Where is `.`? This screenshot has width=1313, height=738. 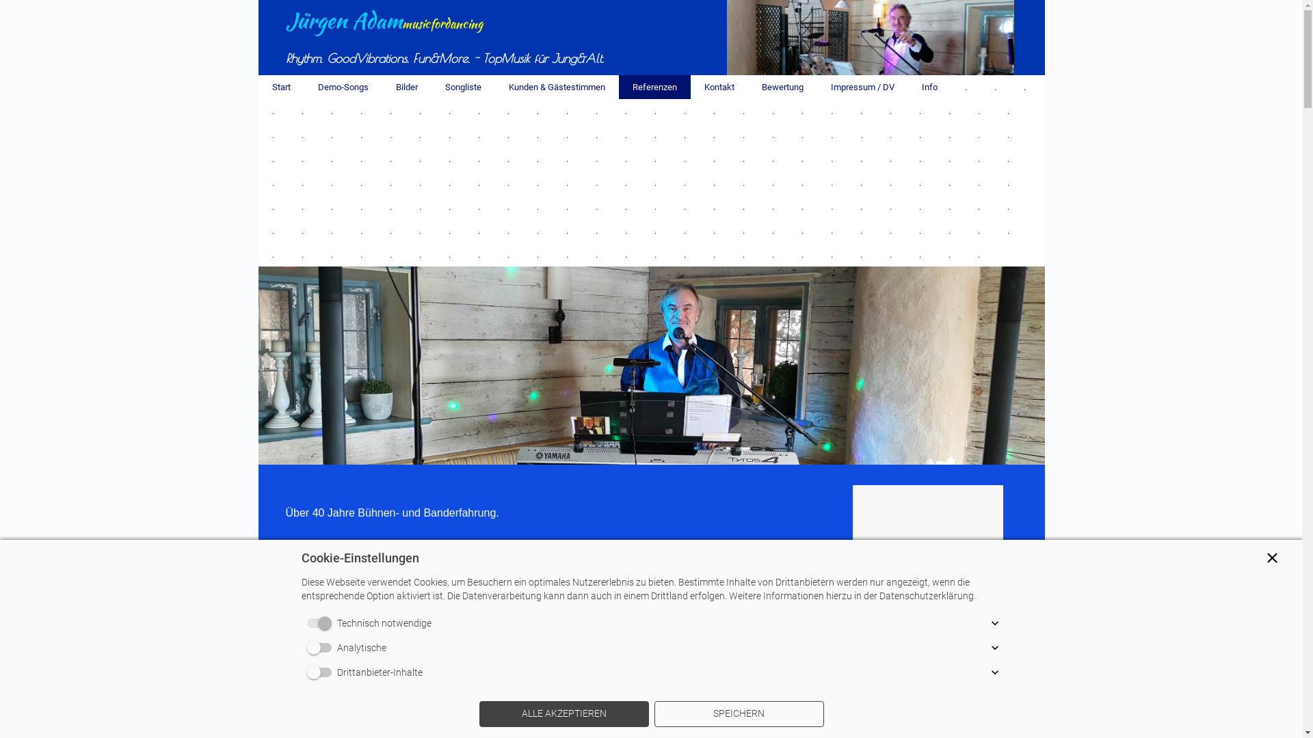
. is located at coordinates (773, 183).